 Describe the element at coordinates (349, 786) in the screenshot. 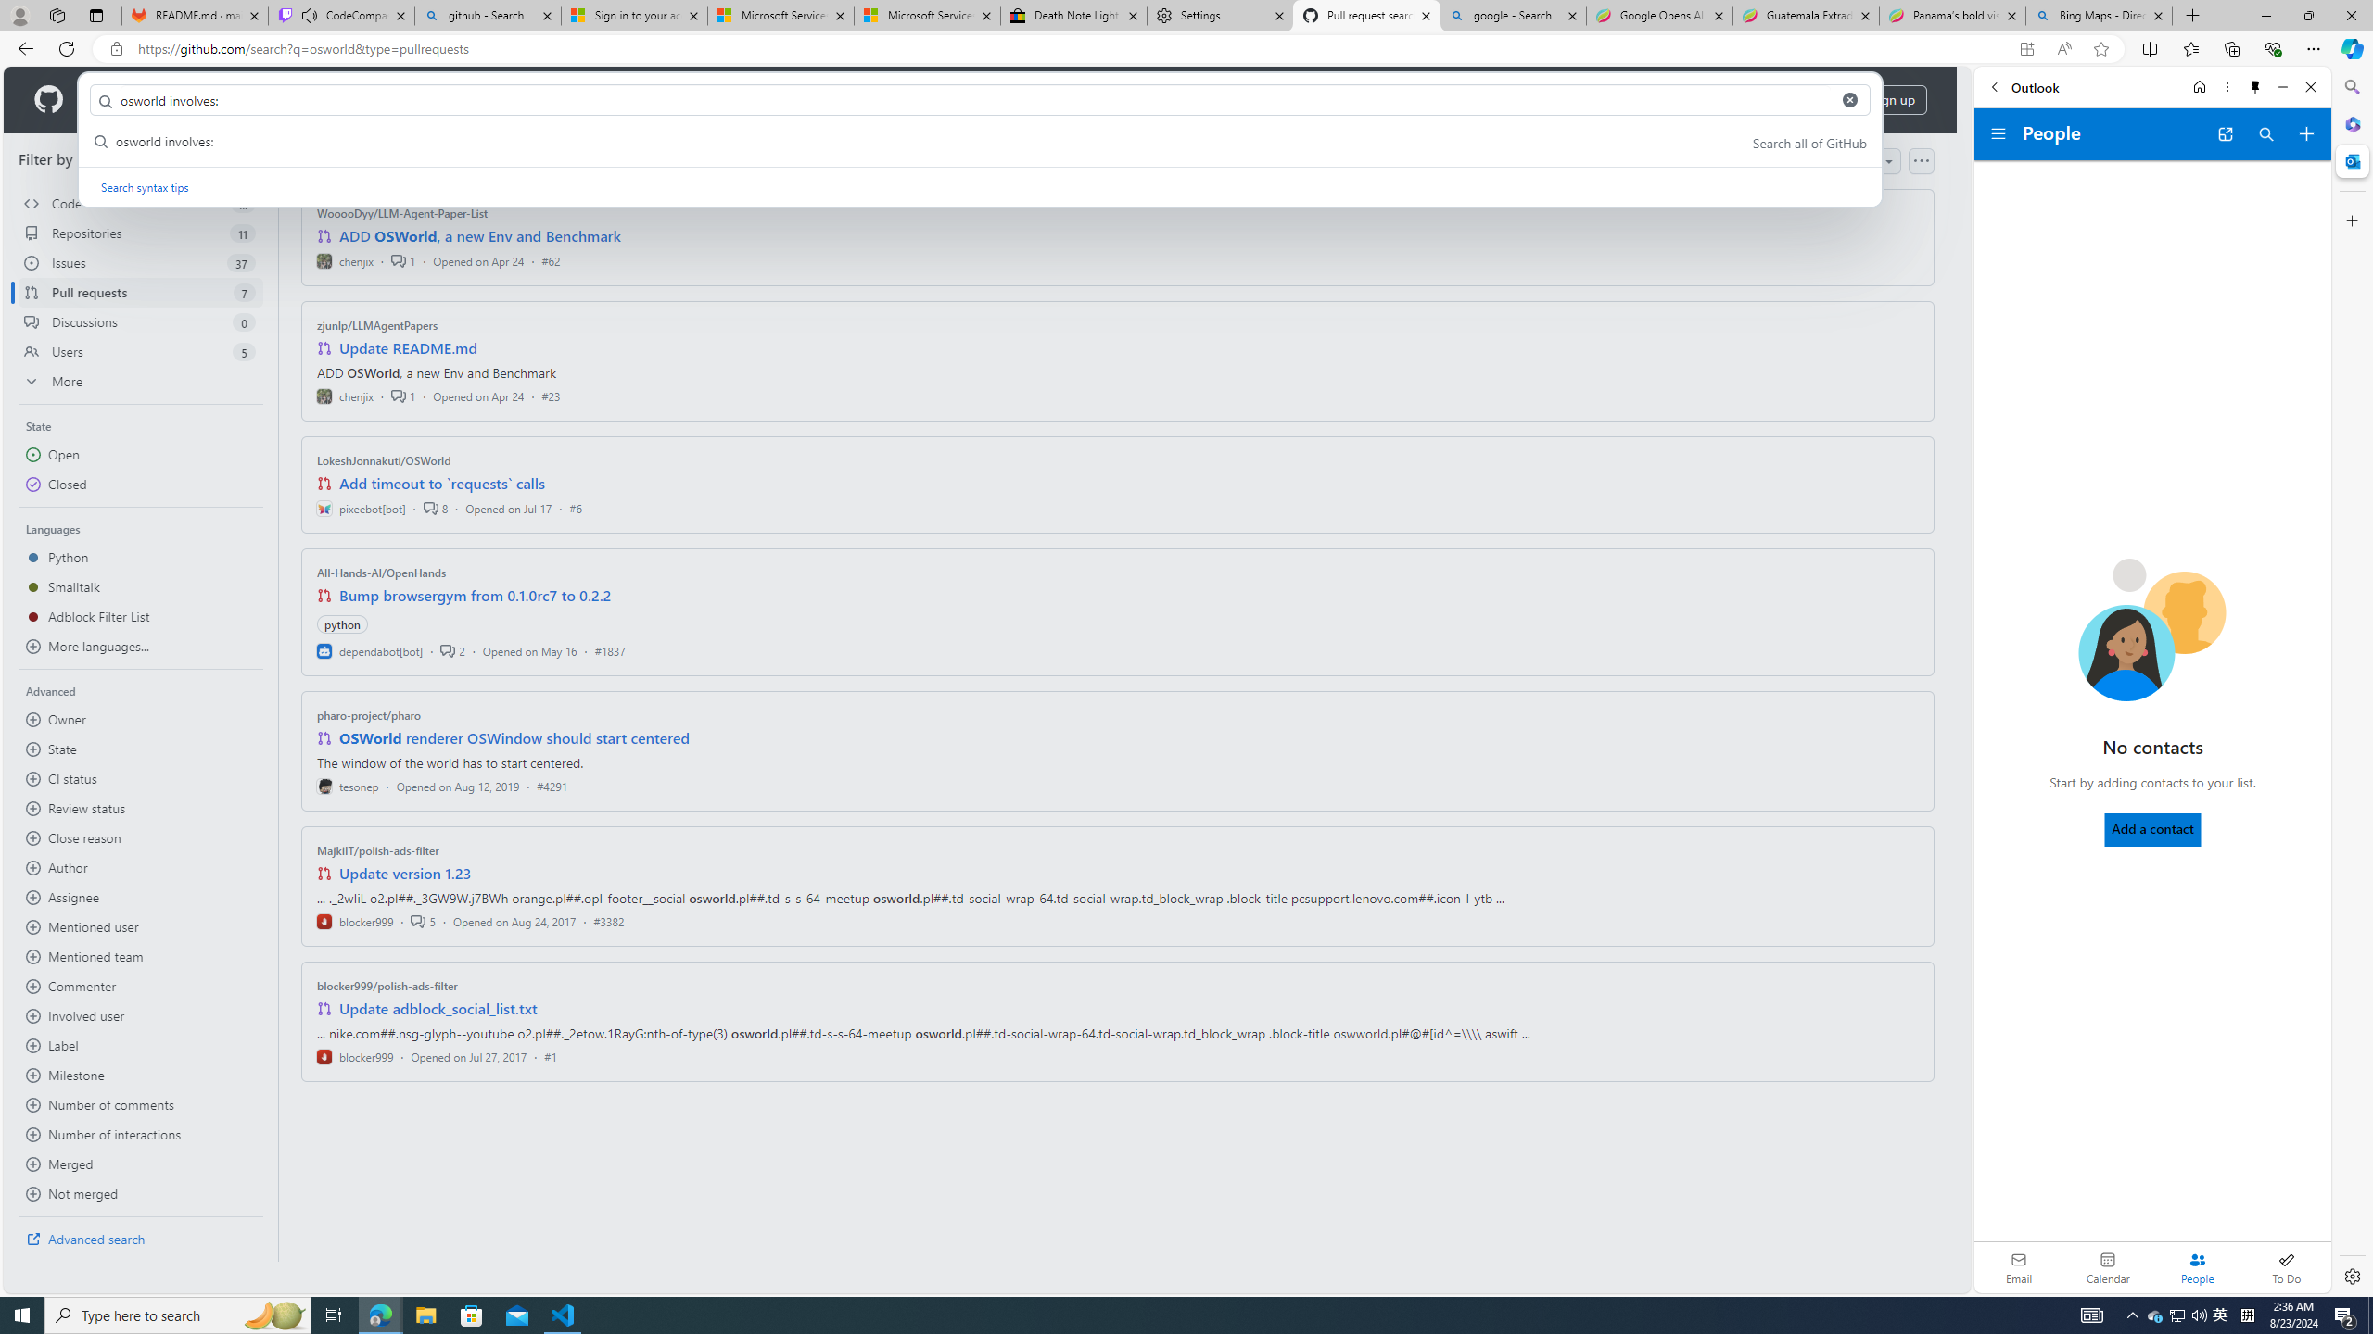

I see `tesonep` at that location.